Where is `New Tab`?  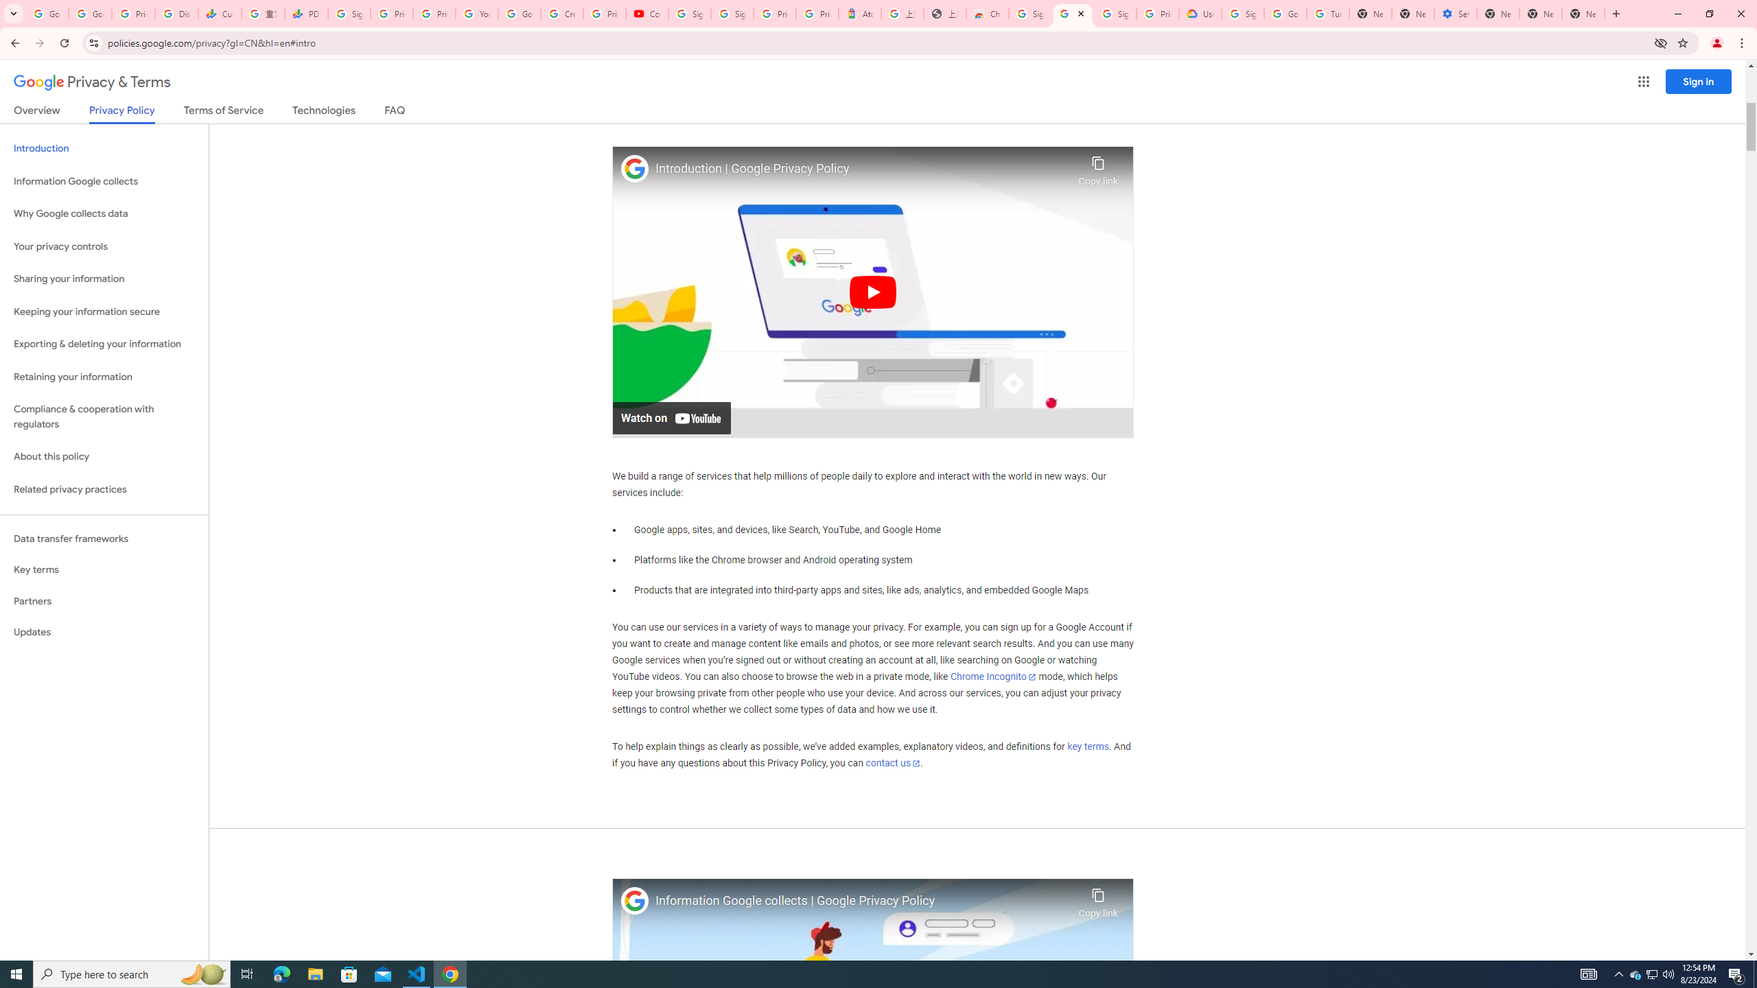
New Tab is located at coordinates (1370, 14).